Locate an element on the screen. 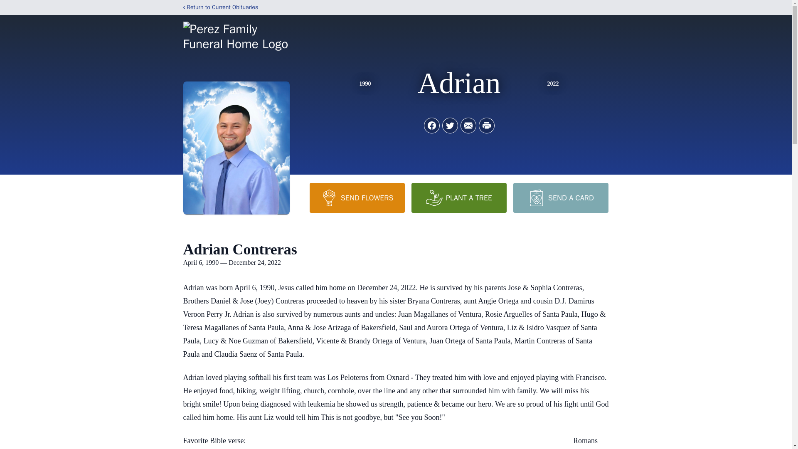 The height and width of the screenshot is (449, 798). SEND FLOWERS is located at coordinates (357, 197).